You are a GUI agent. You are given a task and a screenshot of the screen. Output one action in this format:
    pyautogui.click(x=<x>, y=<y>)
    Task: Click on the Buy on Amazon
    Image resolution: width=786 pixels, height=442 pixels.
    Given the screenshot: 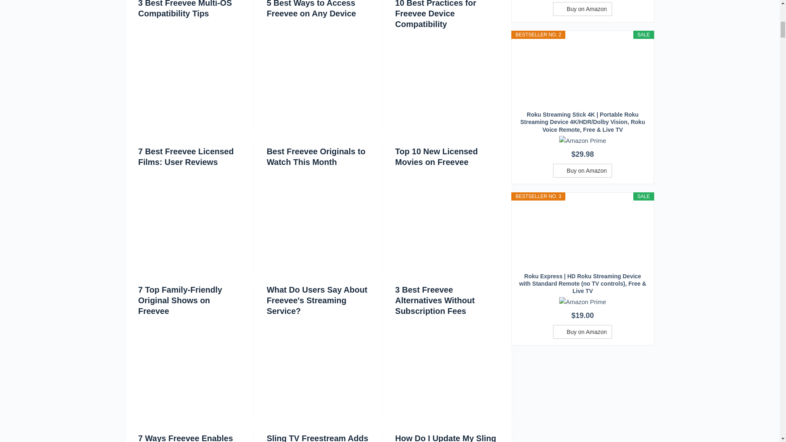 What is the action you would take?
    pyautogui.click(x=583, y=170)
    